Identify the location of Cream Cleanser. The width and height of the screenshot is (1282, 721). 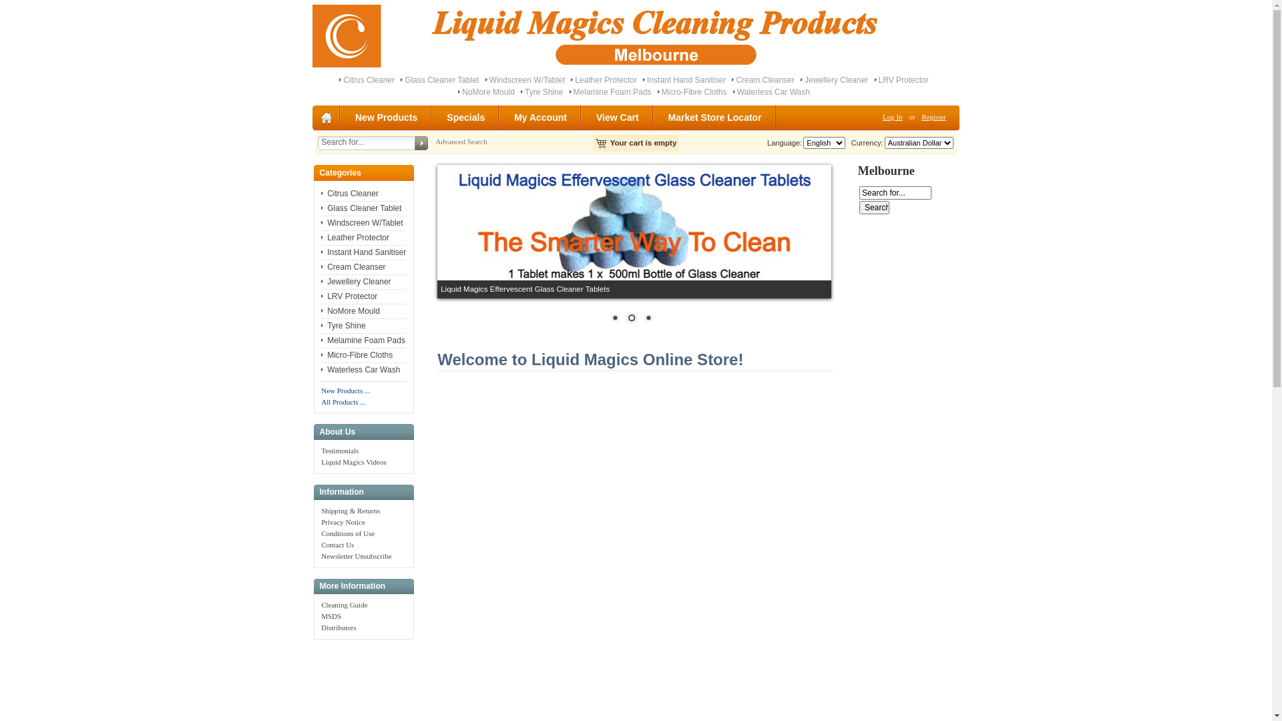
(765, 80).